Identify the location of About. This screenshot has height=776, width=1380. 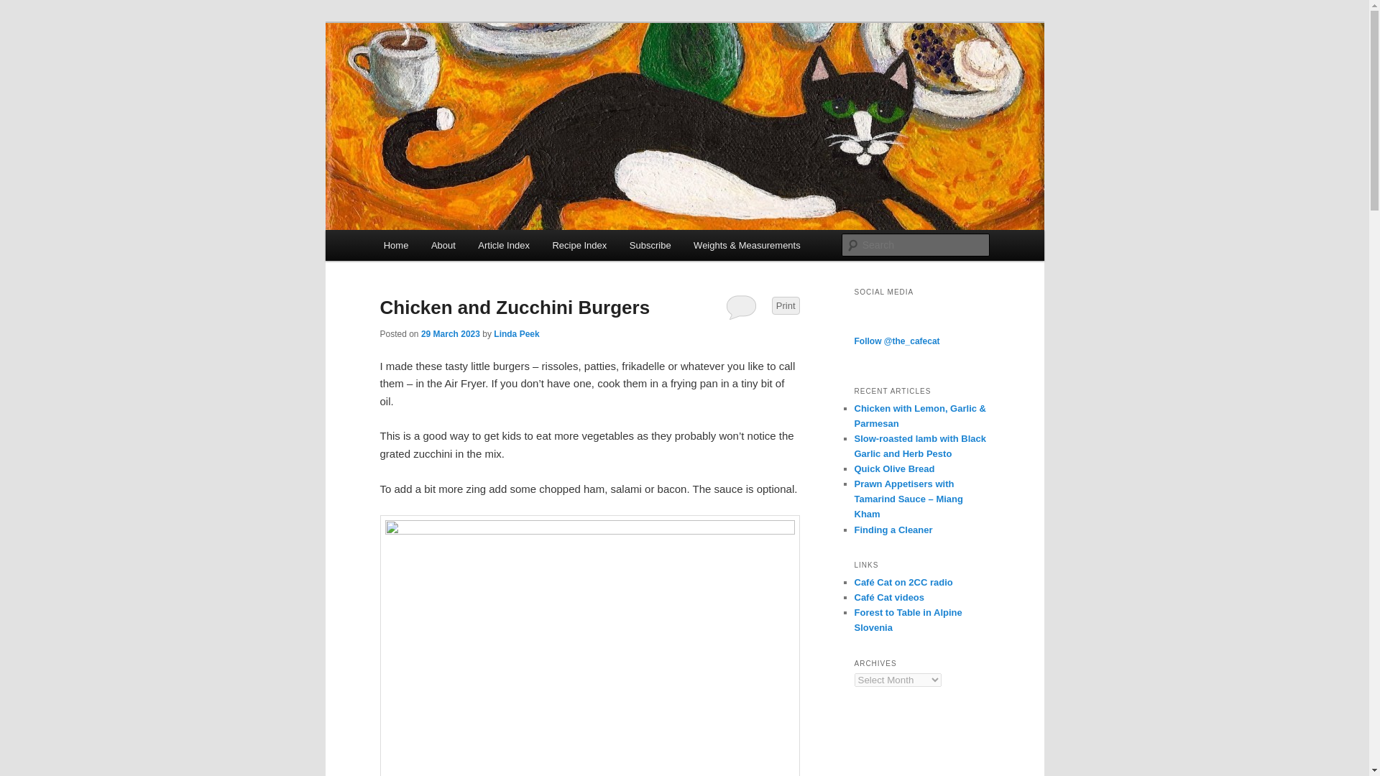
(443, 244).